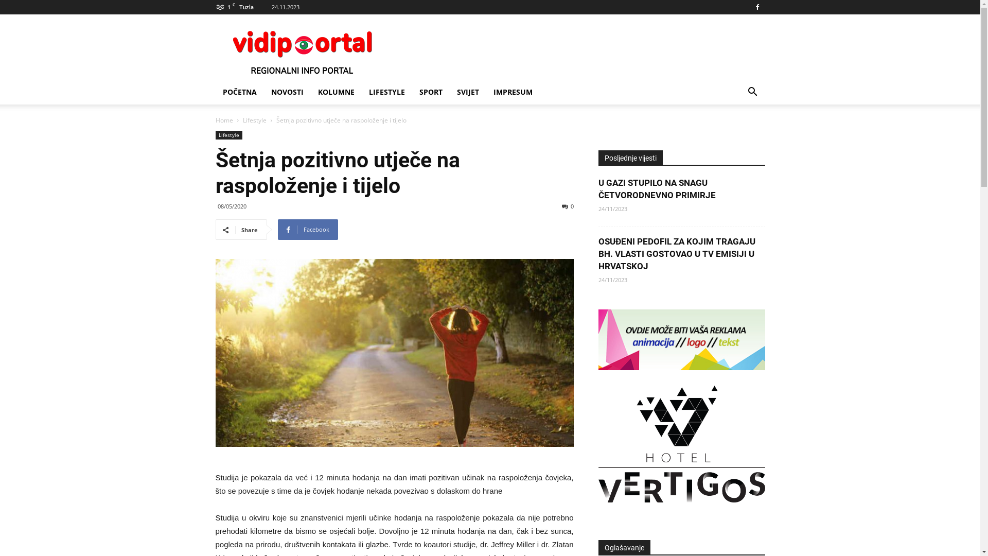 Image resolution: width=988 pixels, height=556 pixels. Describe the element at coordinates (737, 133) in the screenshot. I see `Search` at that location.